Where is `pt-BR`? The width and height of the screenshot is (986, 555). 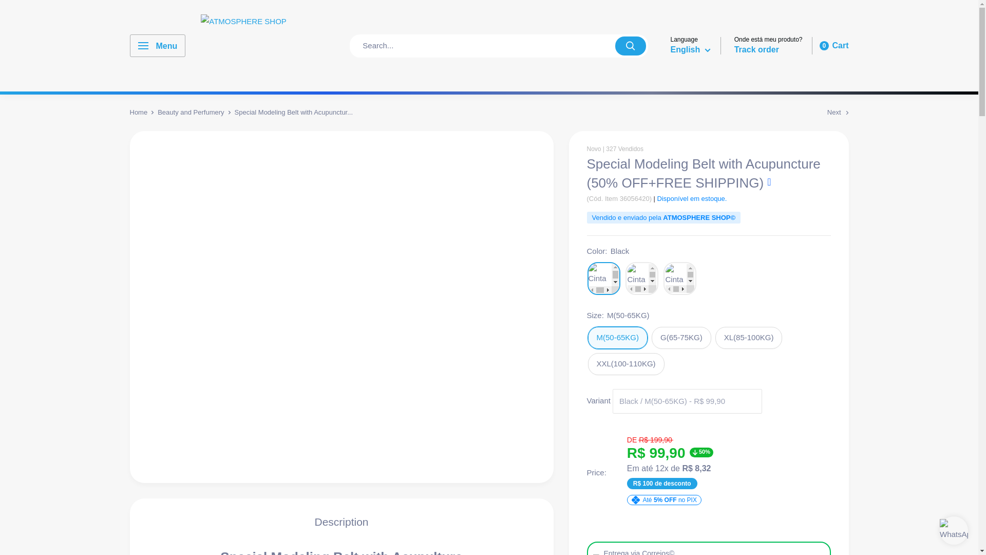 pt-BR is located at coordinates (685, 78).